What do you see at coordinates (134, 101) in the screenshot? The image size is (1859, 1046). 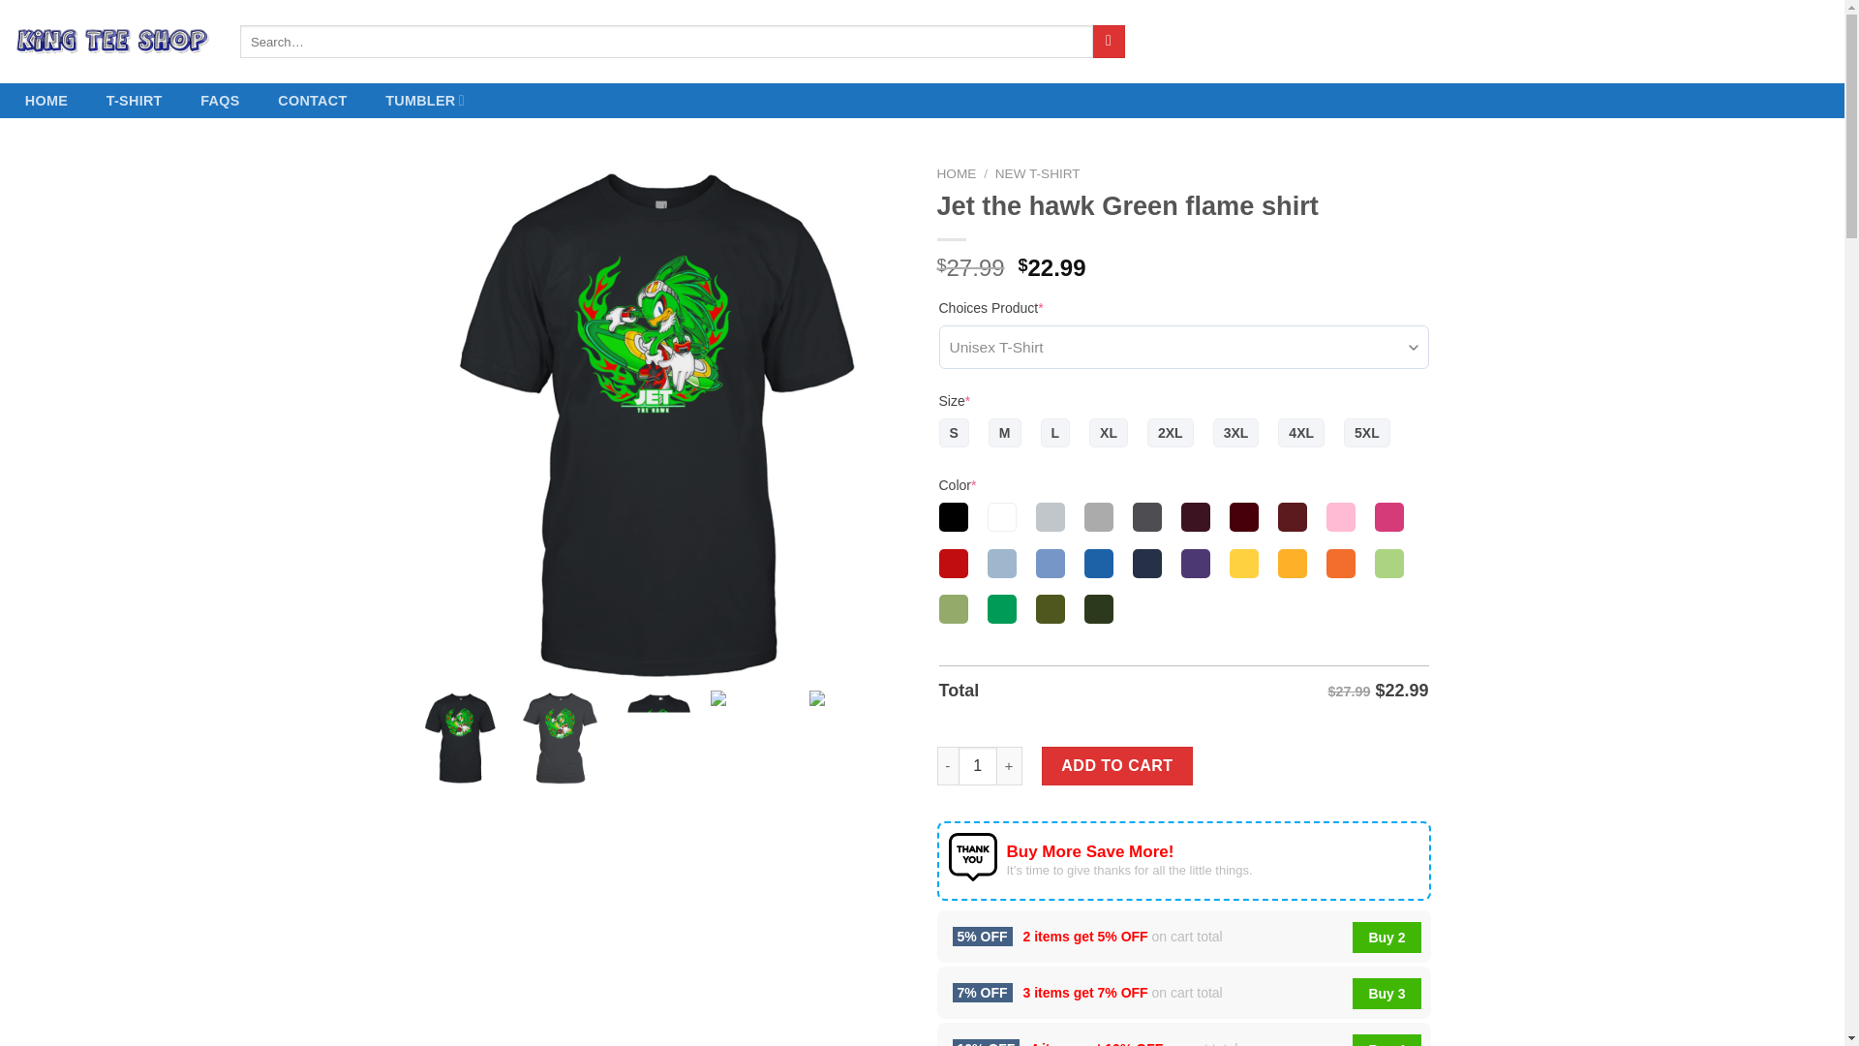 I see `T-SHIRT` at bounding box center [134, 101].